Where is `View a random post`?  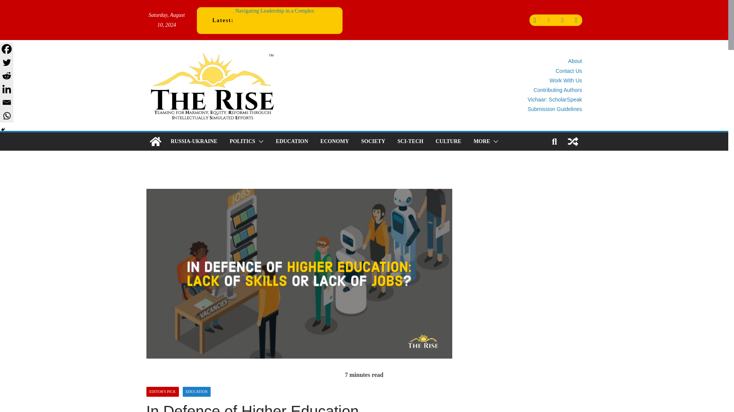
View a random post is located at coordinates (573, 141).